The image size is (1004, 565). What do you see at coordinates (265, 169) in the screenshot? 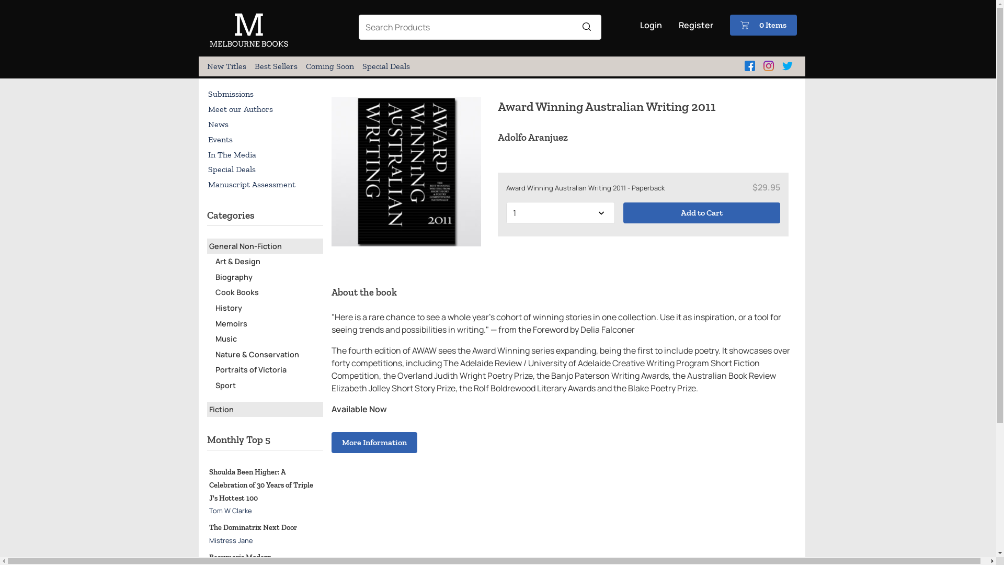
I see `Special Deals` at bounding box center [265, 169].